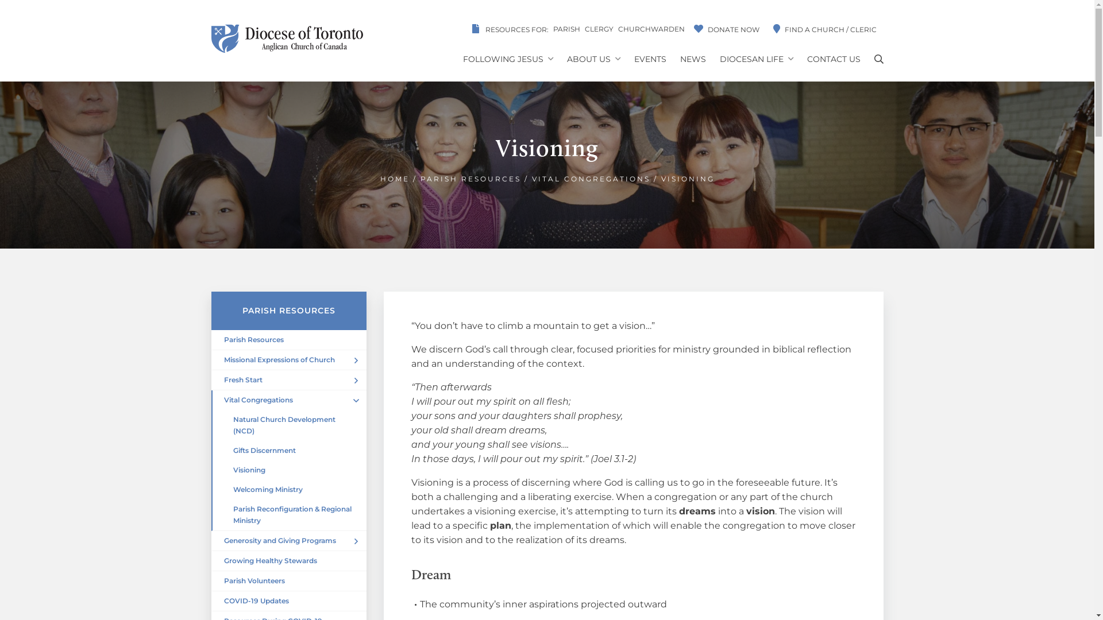 The image size is (1103, 620). I want to click on Natural Church Development (NCD), so click(289, 425).